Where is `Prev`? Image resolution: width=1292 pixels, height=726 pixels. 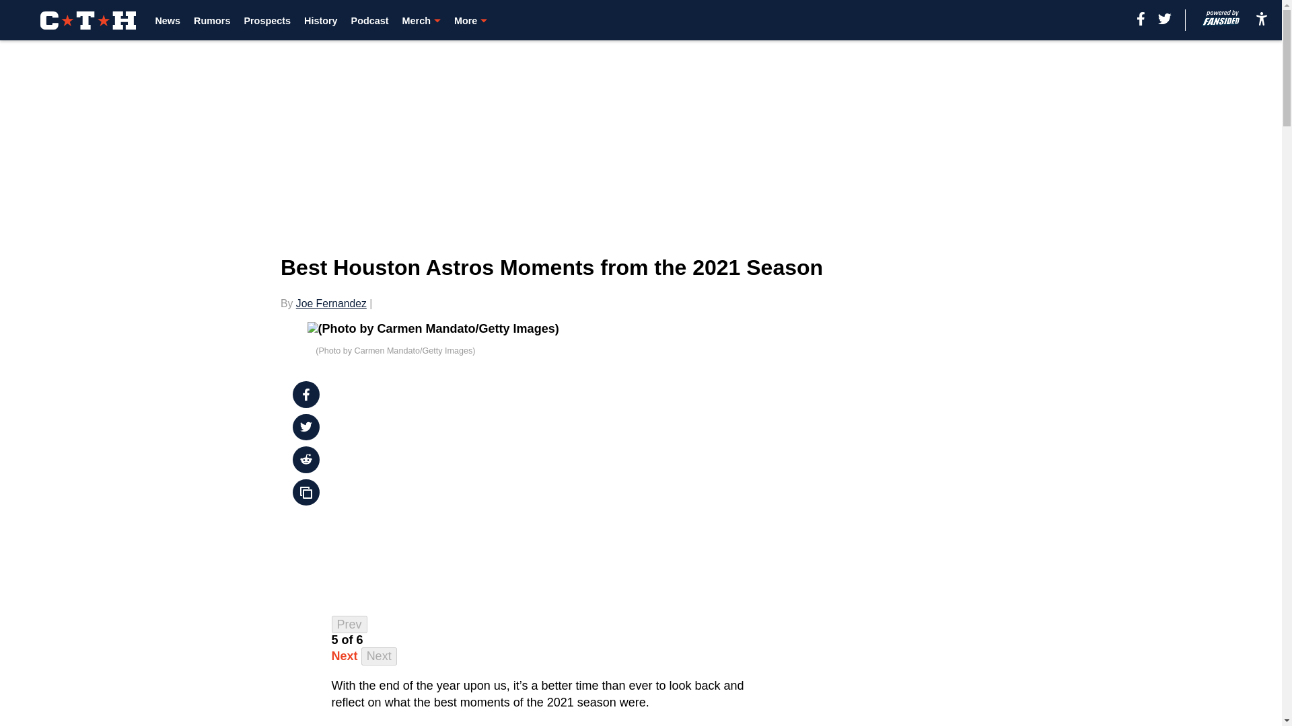 Prev is located at coordinates (349, 624).